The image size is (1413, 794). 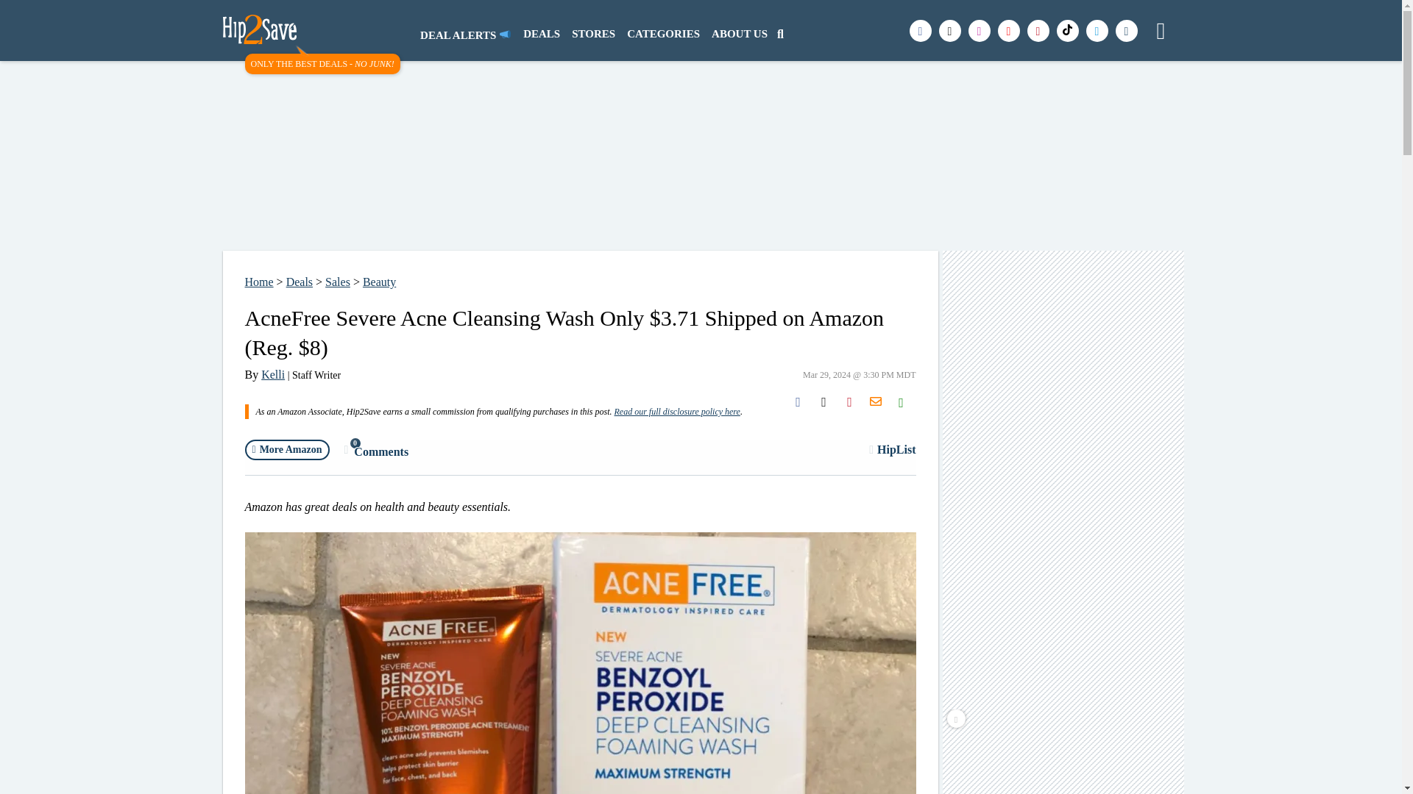 What do you see at coordinates (258, 282) in the screenshot?
I see `Home` at bounding box center [258, 282].